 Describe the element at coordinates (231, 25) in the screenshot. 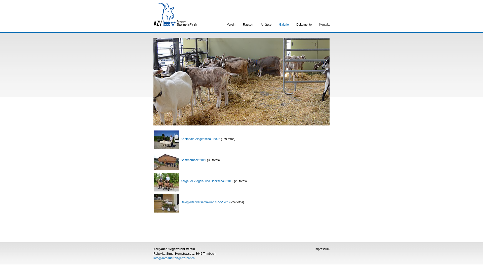

I see `Verein` at that location.